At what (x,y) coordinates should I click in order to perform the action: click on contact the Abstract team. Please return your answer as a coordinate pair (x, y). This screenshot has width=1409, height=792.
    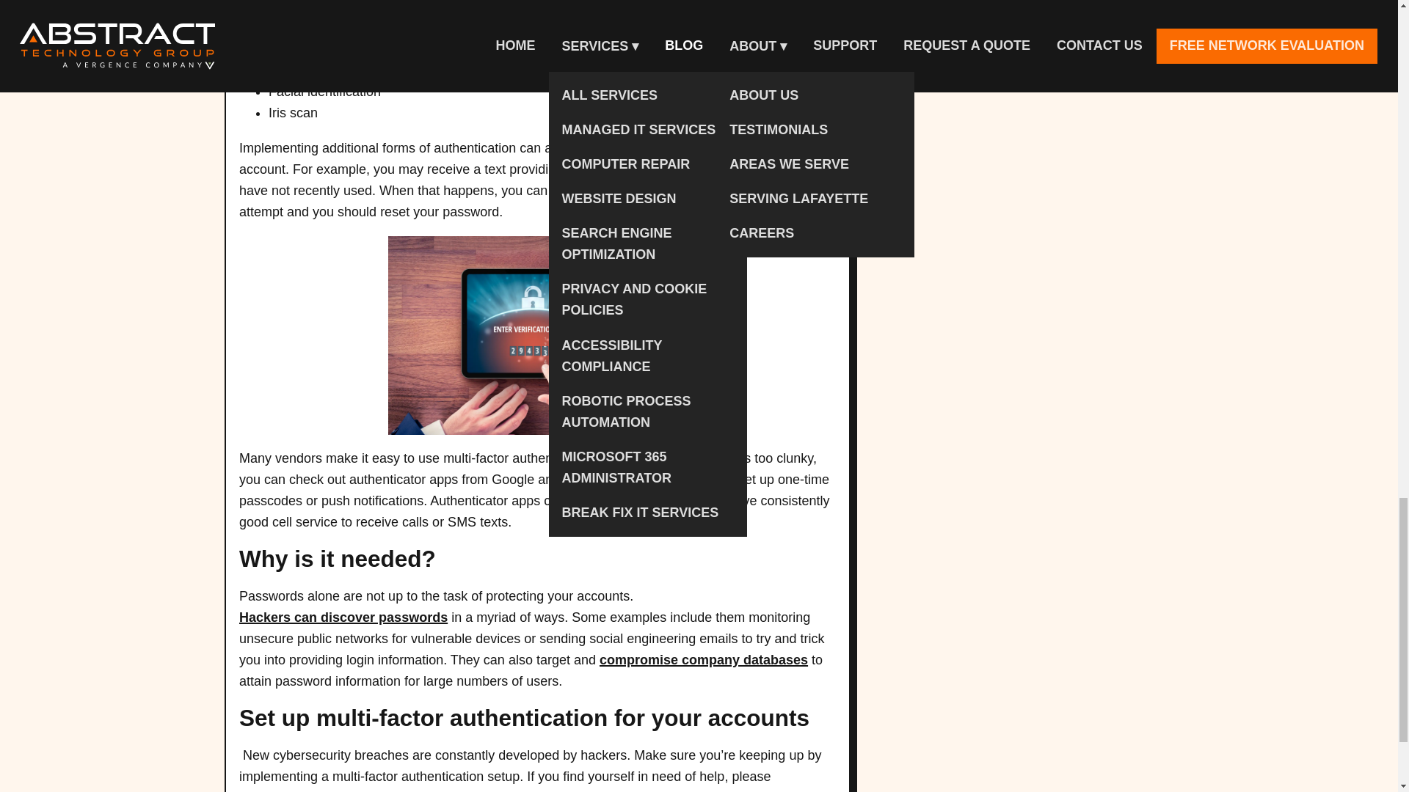
    Looking at the image, I should click on (320, 789).